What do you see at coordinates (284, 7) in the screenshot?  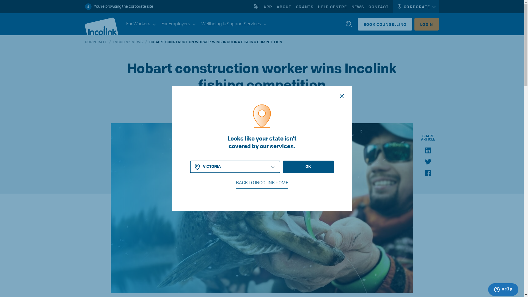 I see `ABOUT` at bounding box center [284, 7].